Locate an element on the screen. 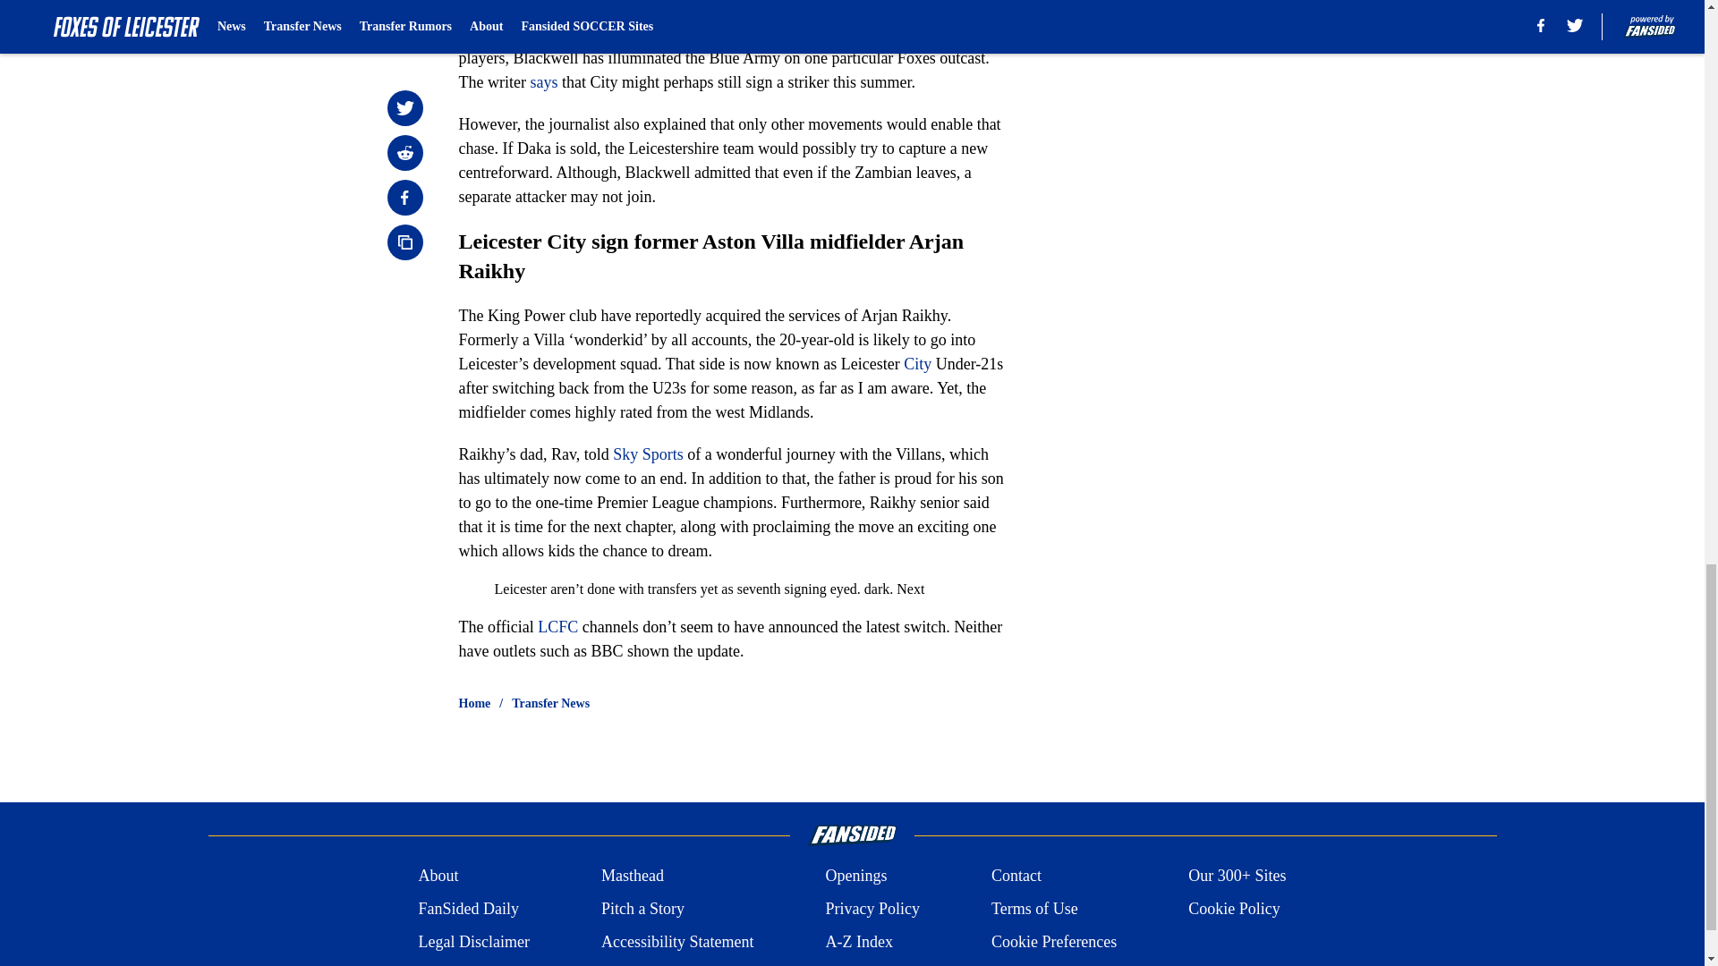 This screenshot has width=1718, height=966. LCFC is located at coordinates (557, 626).